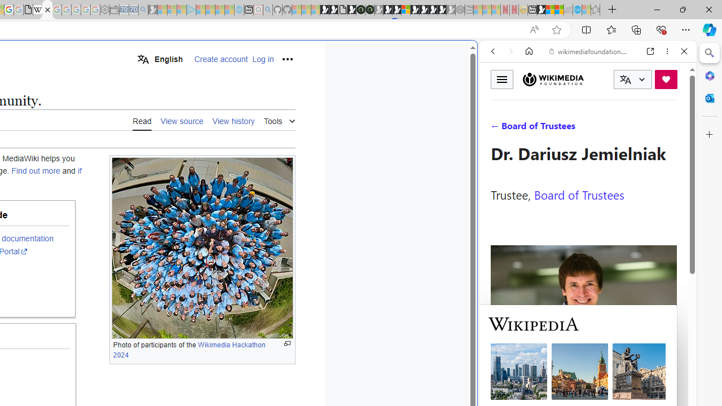 Image resolution: width=722 pixels, height=406 pixels. I want to click on Create account, so click(221, 59).